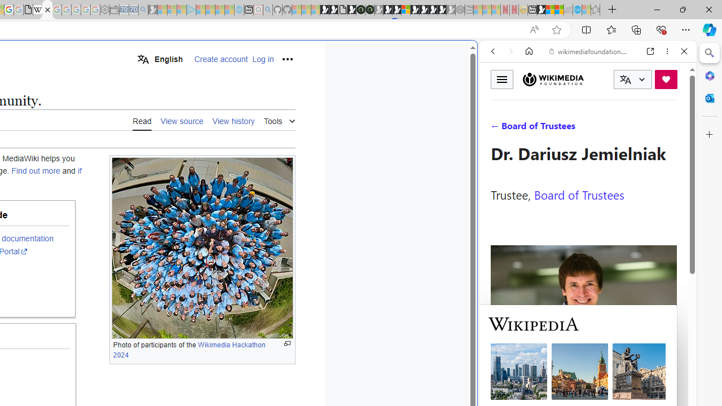 Image resolution: width=722 pixels, height=406 pixels. I want to click on Create account, so click(221, 59).